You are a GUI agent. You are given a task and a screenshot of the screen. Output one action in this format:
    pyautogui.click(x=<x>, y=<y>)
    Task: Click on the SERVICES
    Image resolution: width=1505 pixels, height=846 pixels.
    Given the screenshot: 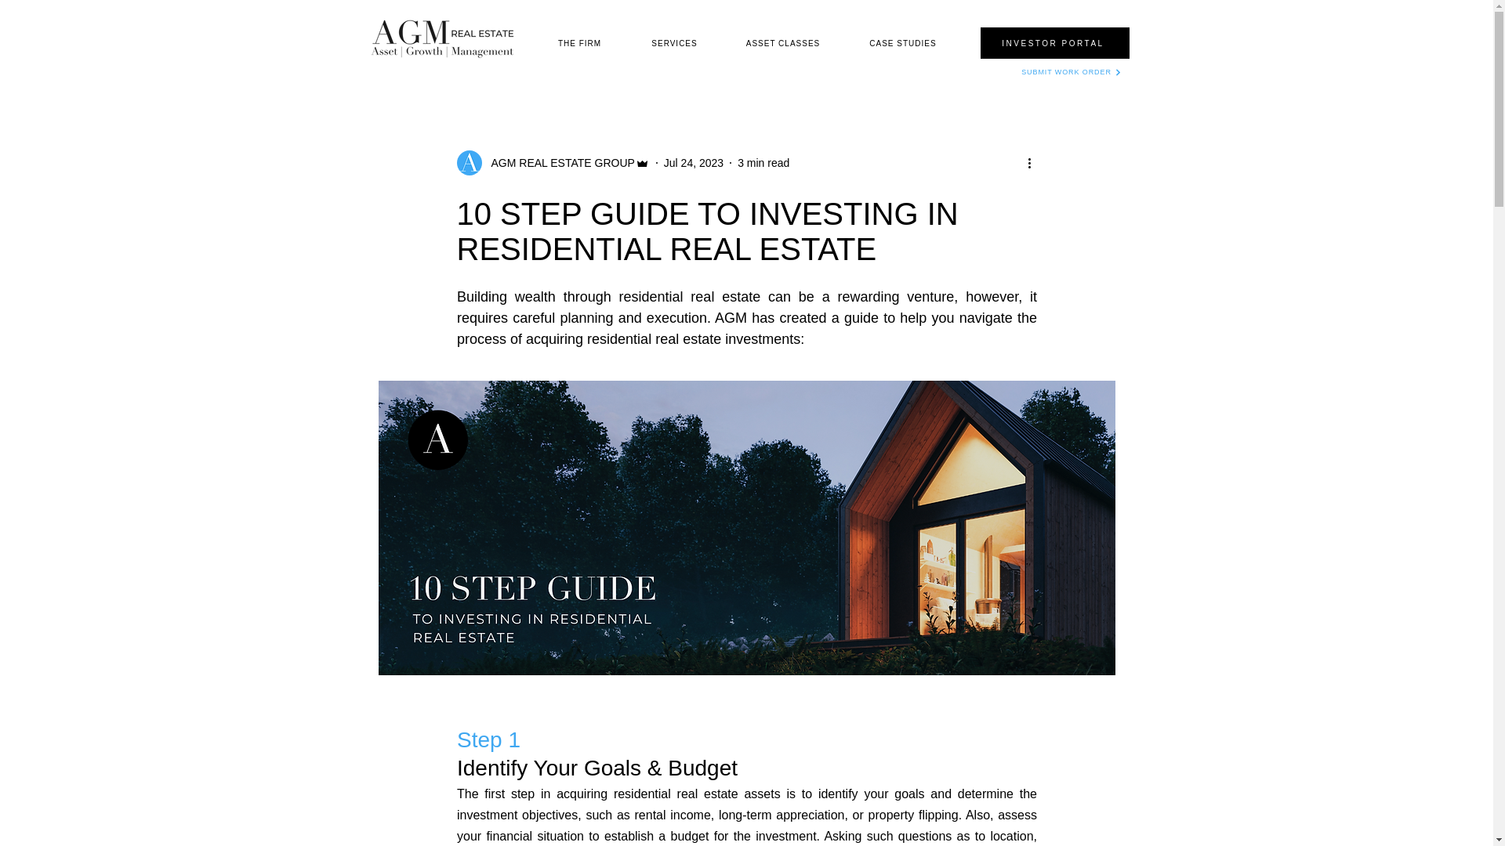 What is the action you would take?
    pyautogui.click(x=676, y=42)
    